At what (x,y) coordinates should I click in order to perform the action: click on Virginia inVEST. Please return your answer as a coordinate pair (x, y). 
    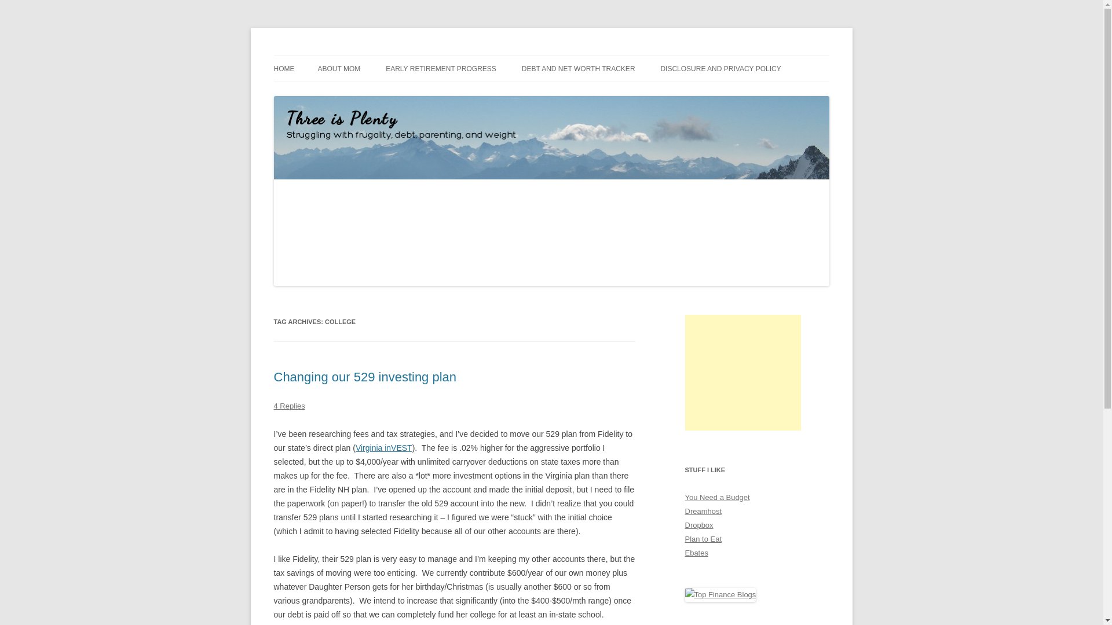
    Looking at the image, I should click on (384, 447).